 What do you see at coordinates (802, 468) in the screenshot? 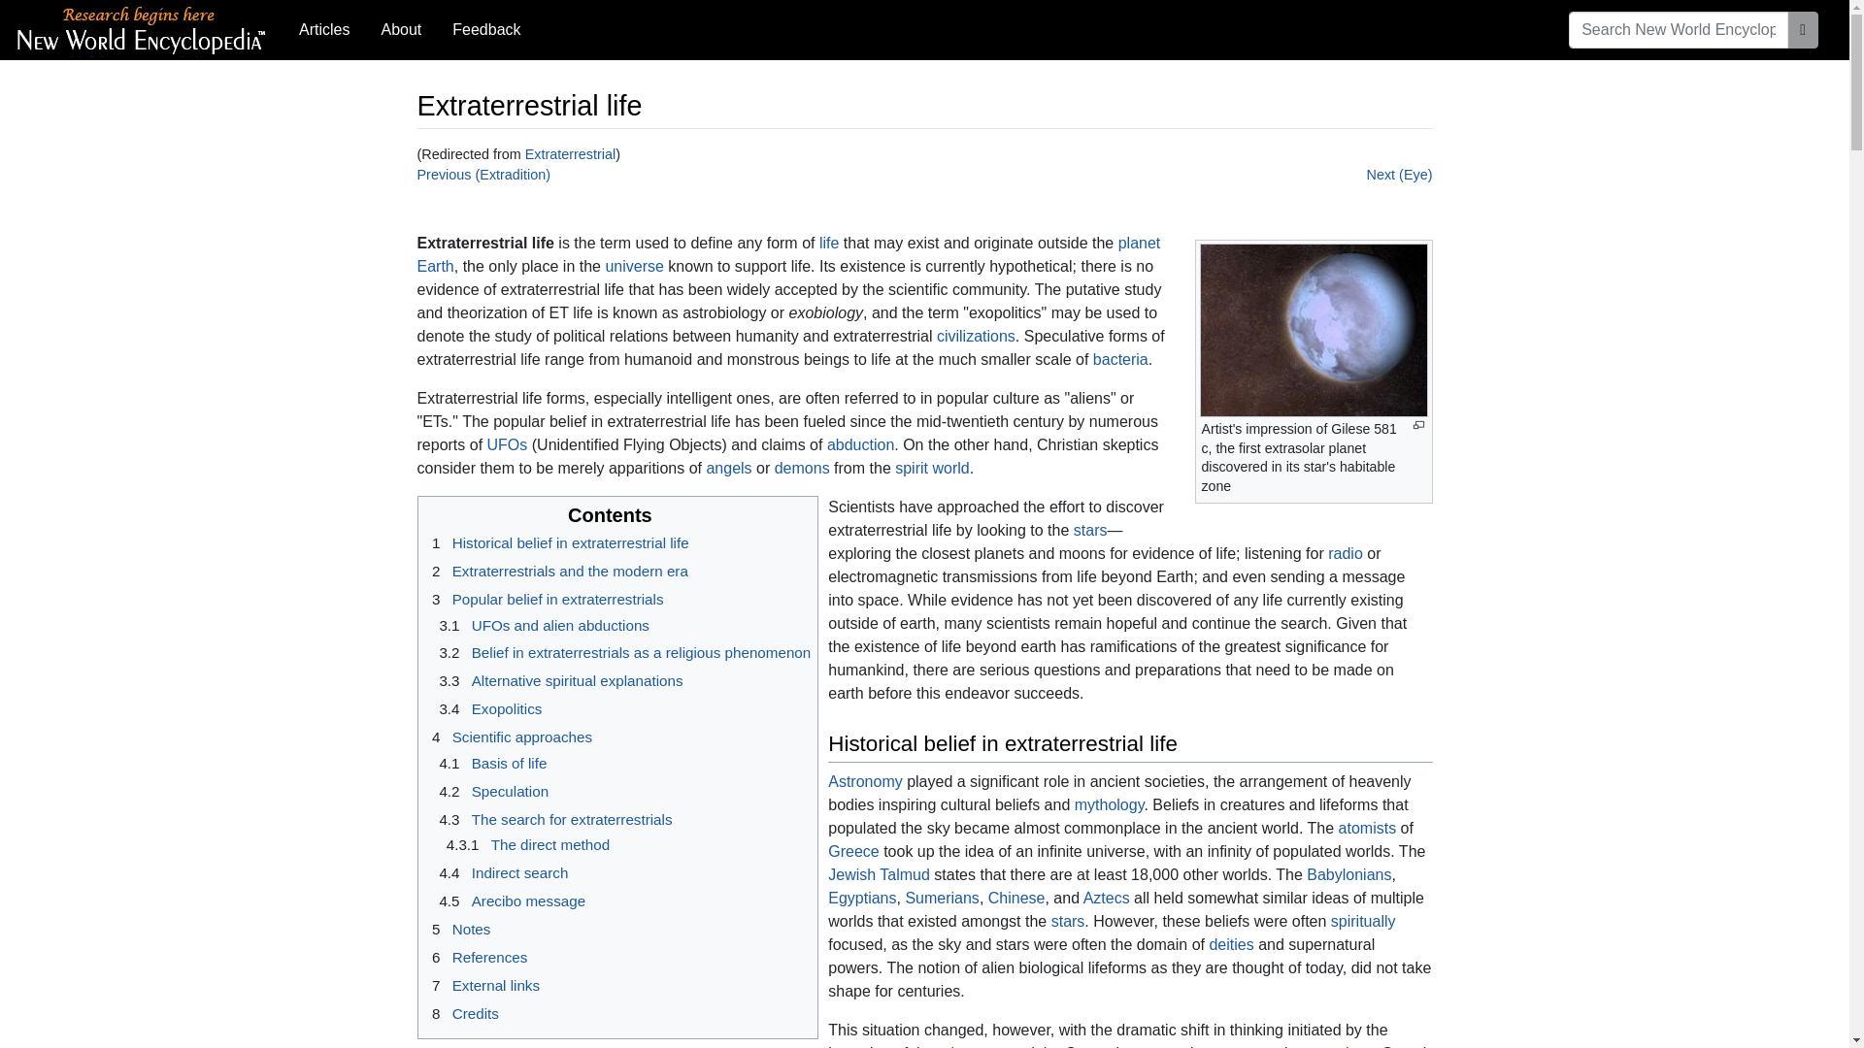
I see `demons` at bounding box center [802, 468].